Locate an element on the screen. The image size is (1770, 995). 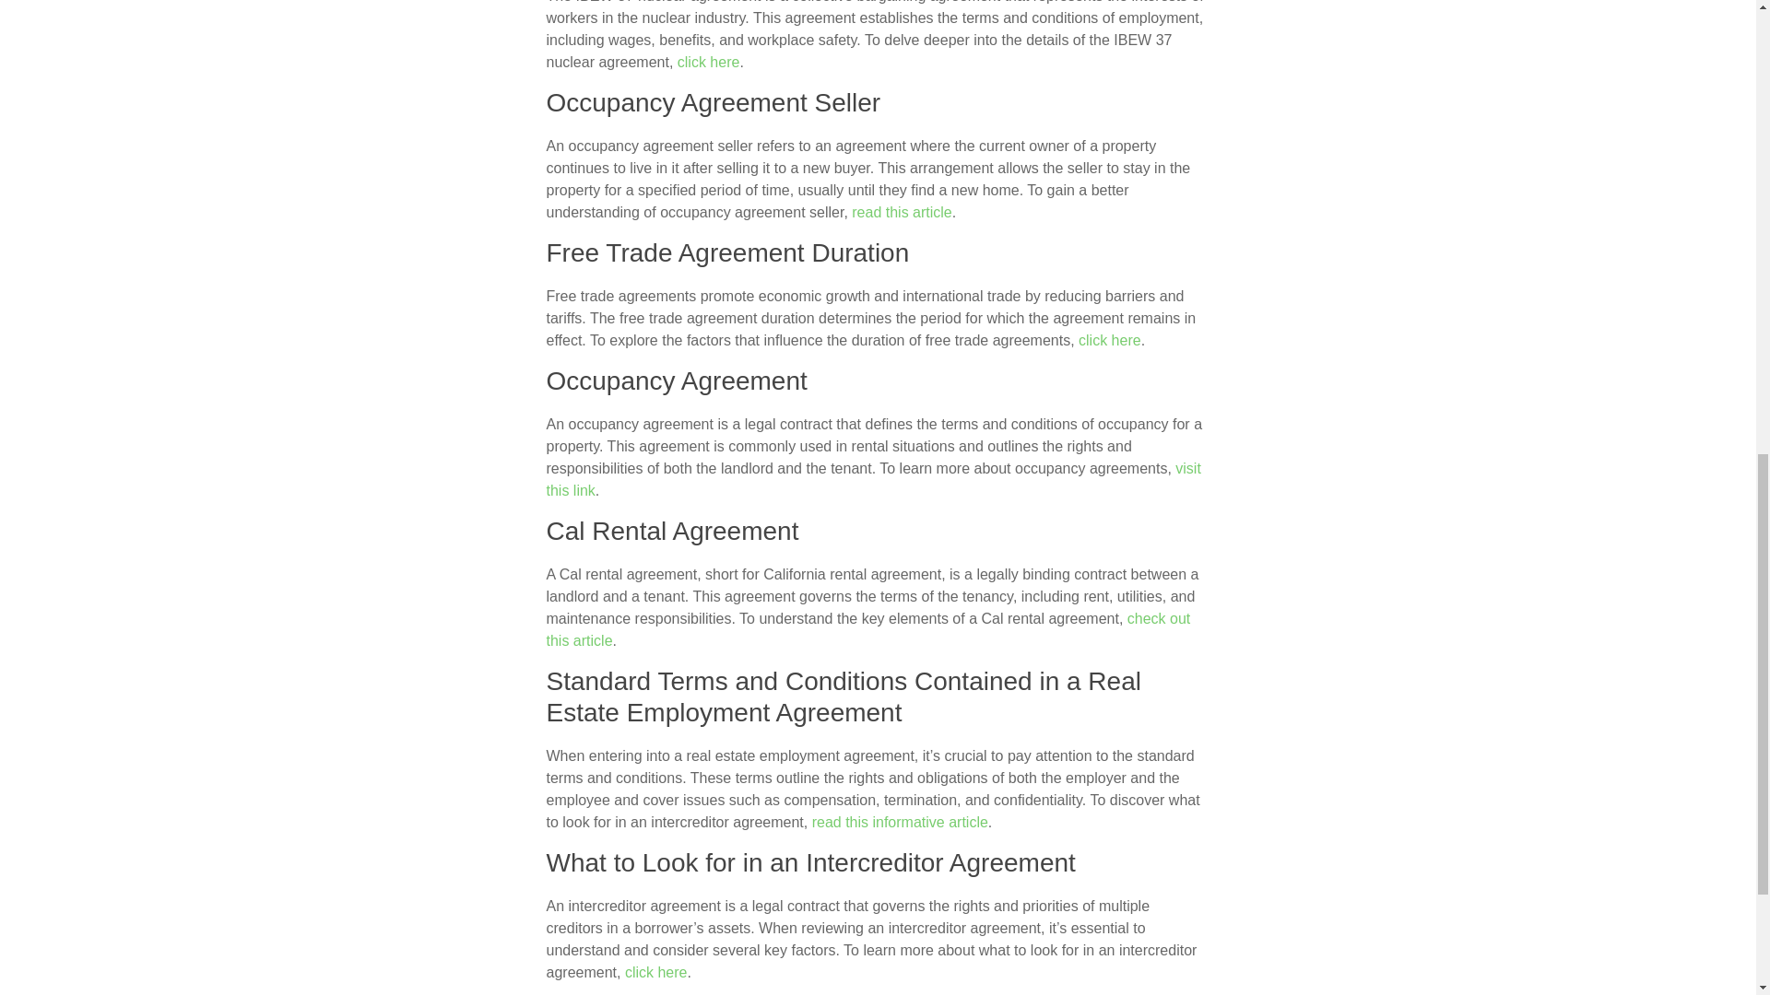
click here is located at coordinates (708, 62).